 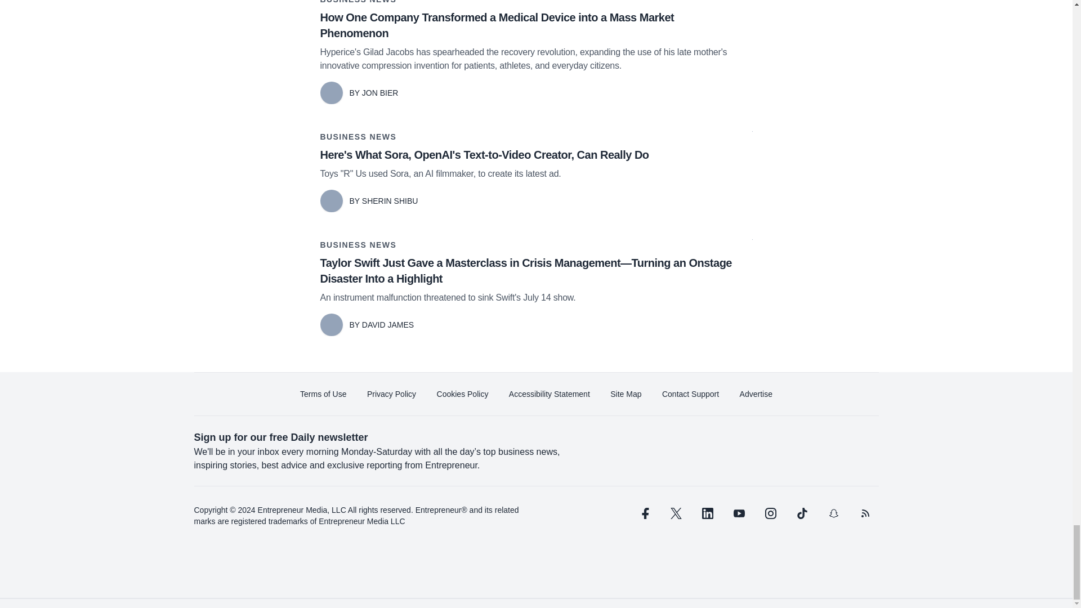 I want to click on facebook, so click(x=644, y=513).